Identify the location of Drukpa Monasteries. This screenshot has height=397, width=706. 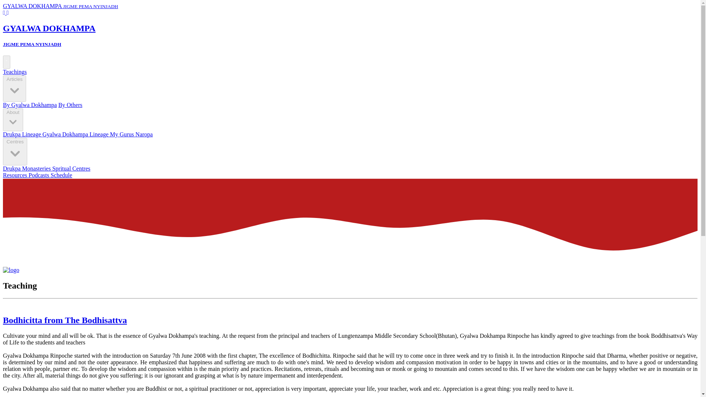
(27, 168).